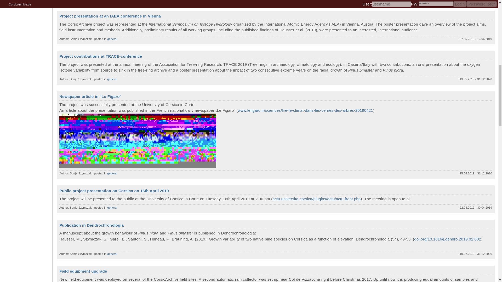 Image resolution: width=502 pixels, height=282 pixels. Describe the element at coordinates (112, 254) in the screenshot. I see `View all posts in general` at that location.